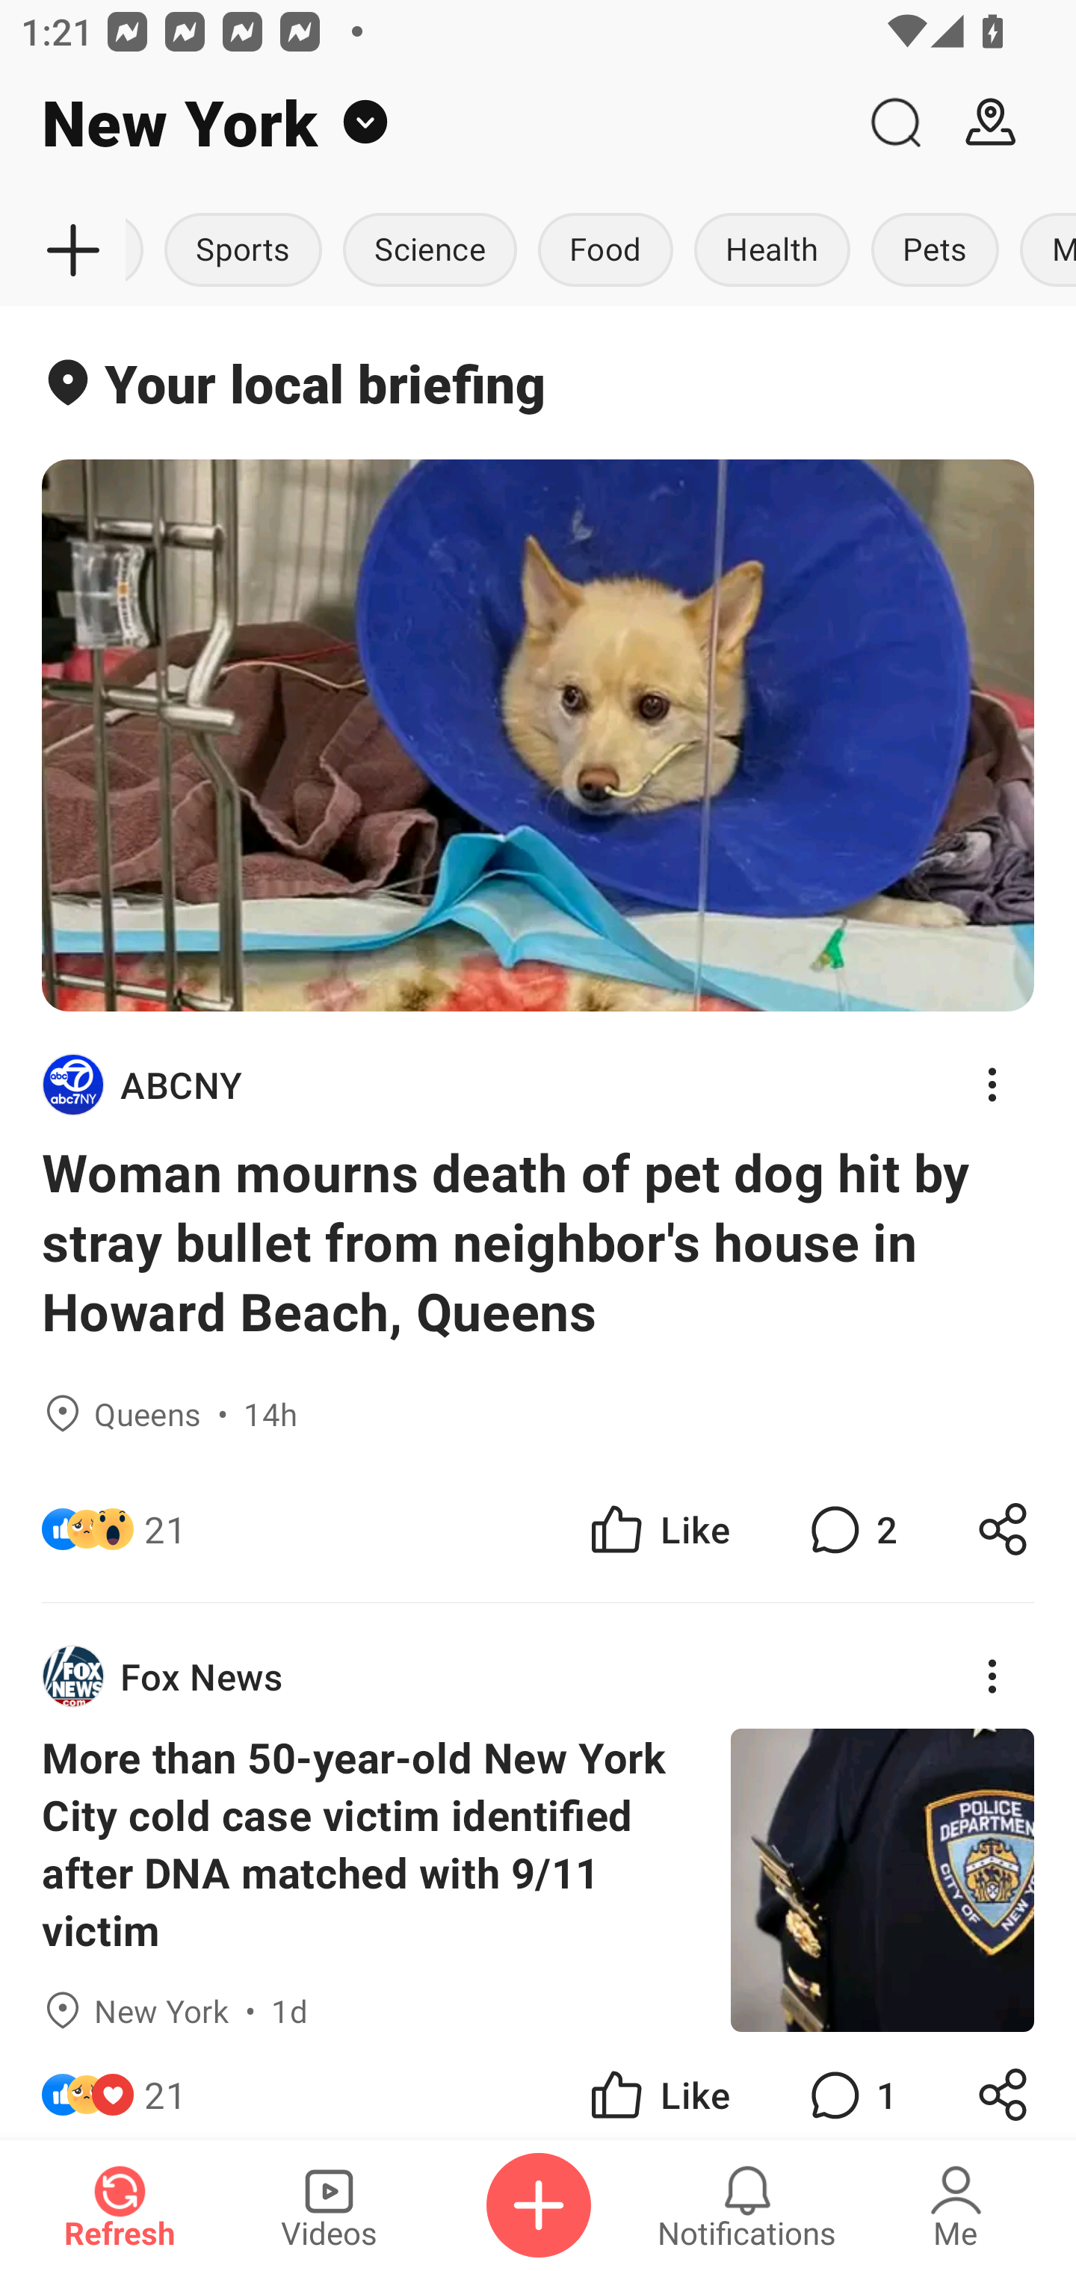 The height and width of the screenshot is (2271, 1076). What do you see at coordinates (772, 251) in the screenshot?
I see `Health` at bounding box center [772, 251].